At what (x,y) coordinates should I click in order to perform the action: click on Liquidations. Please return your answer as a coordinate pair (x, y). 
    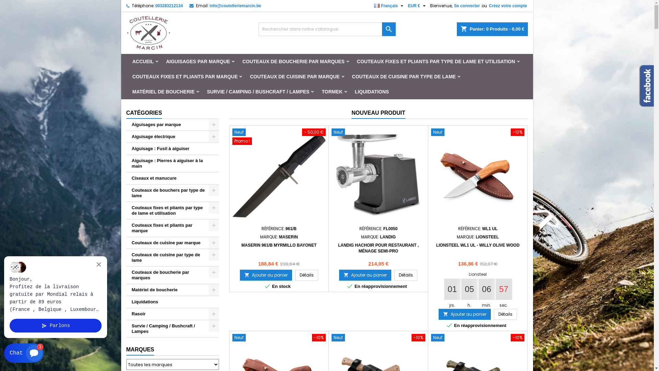
    Looking at the image, I should click on (173, 302).